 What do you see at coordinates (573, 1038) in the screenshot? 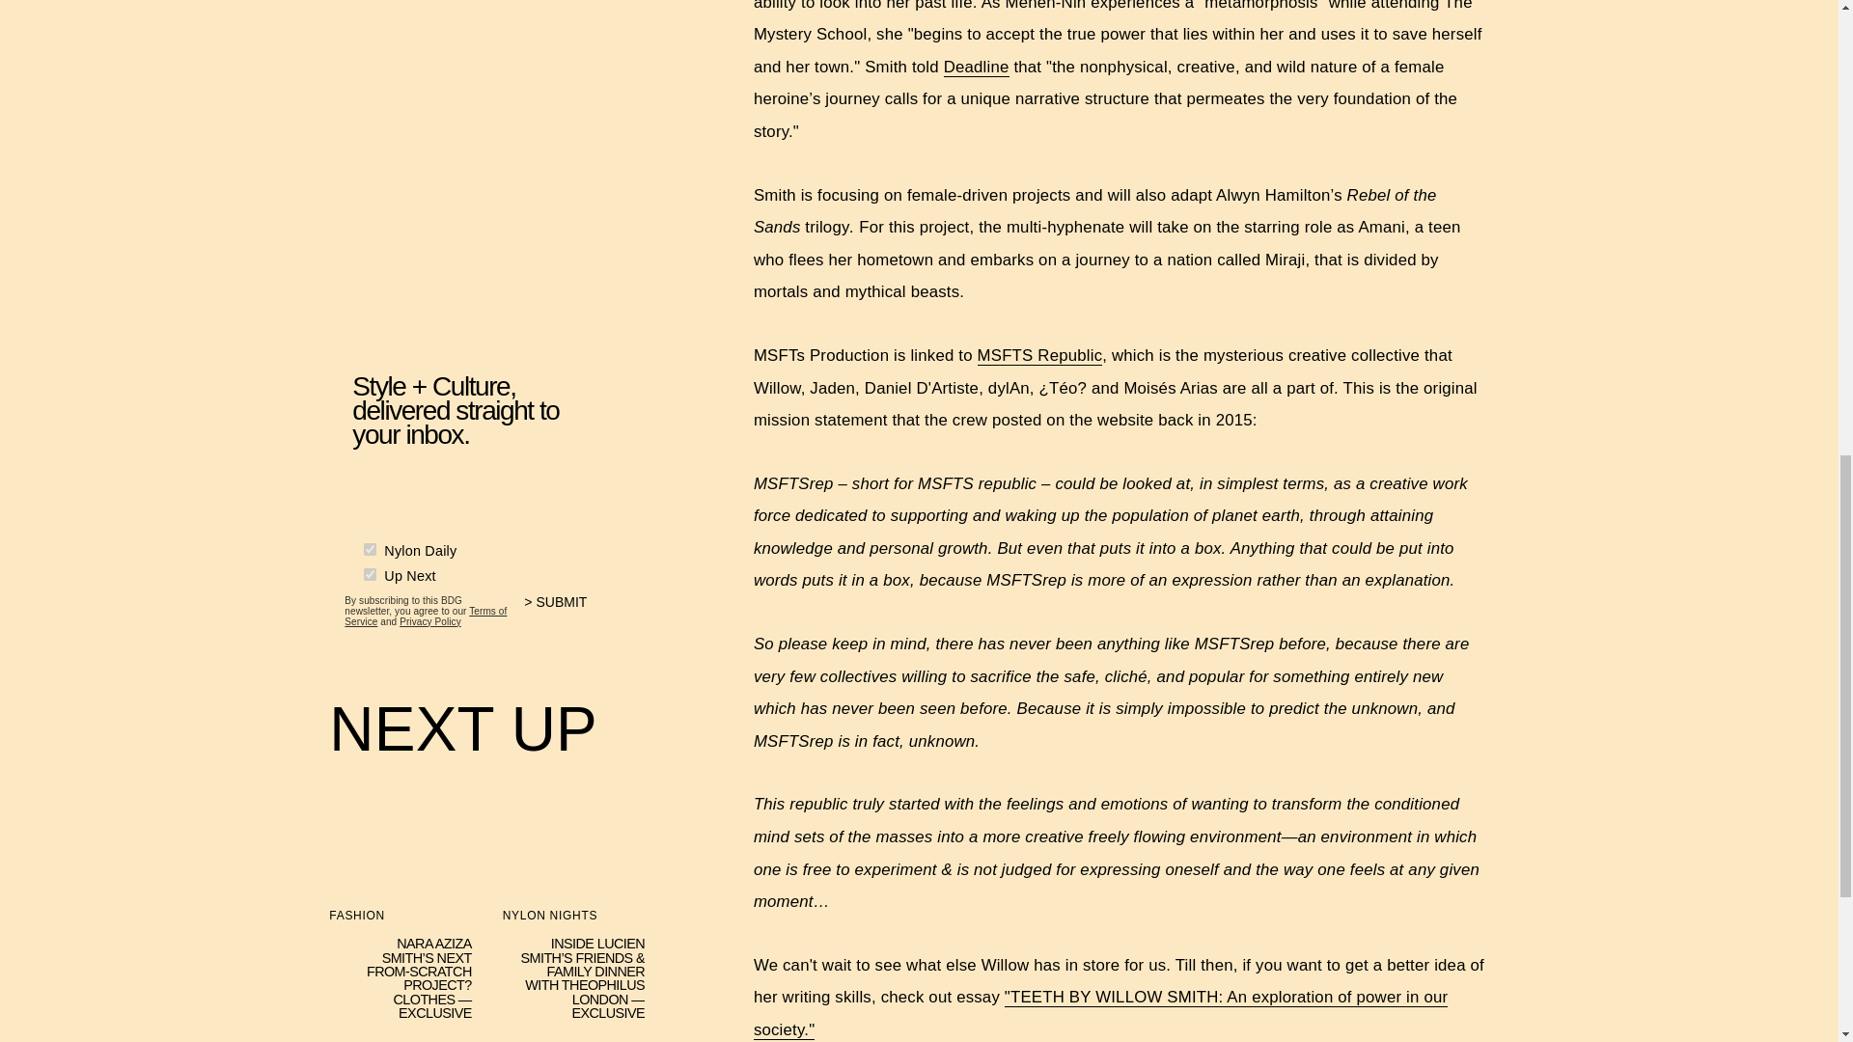
I see `HERE'S YOUR HOROSCOPE FOR TUESDAY, AUGUST 20` at bounding box center [573, 1038].